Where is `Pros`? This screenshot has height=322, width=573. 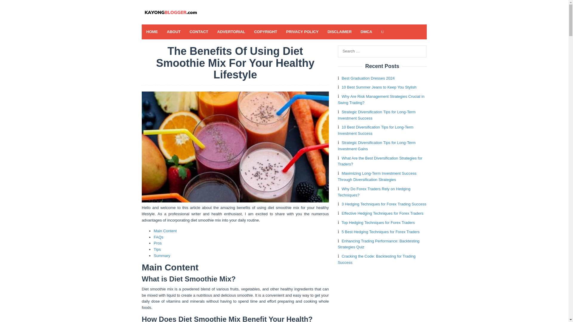
Pros is located at coordinates (158, 243).